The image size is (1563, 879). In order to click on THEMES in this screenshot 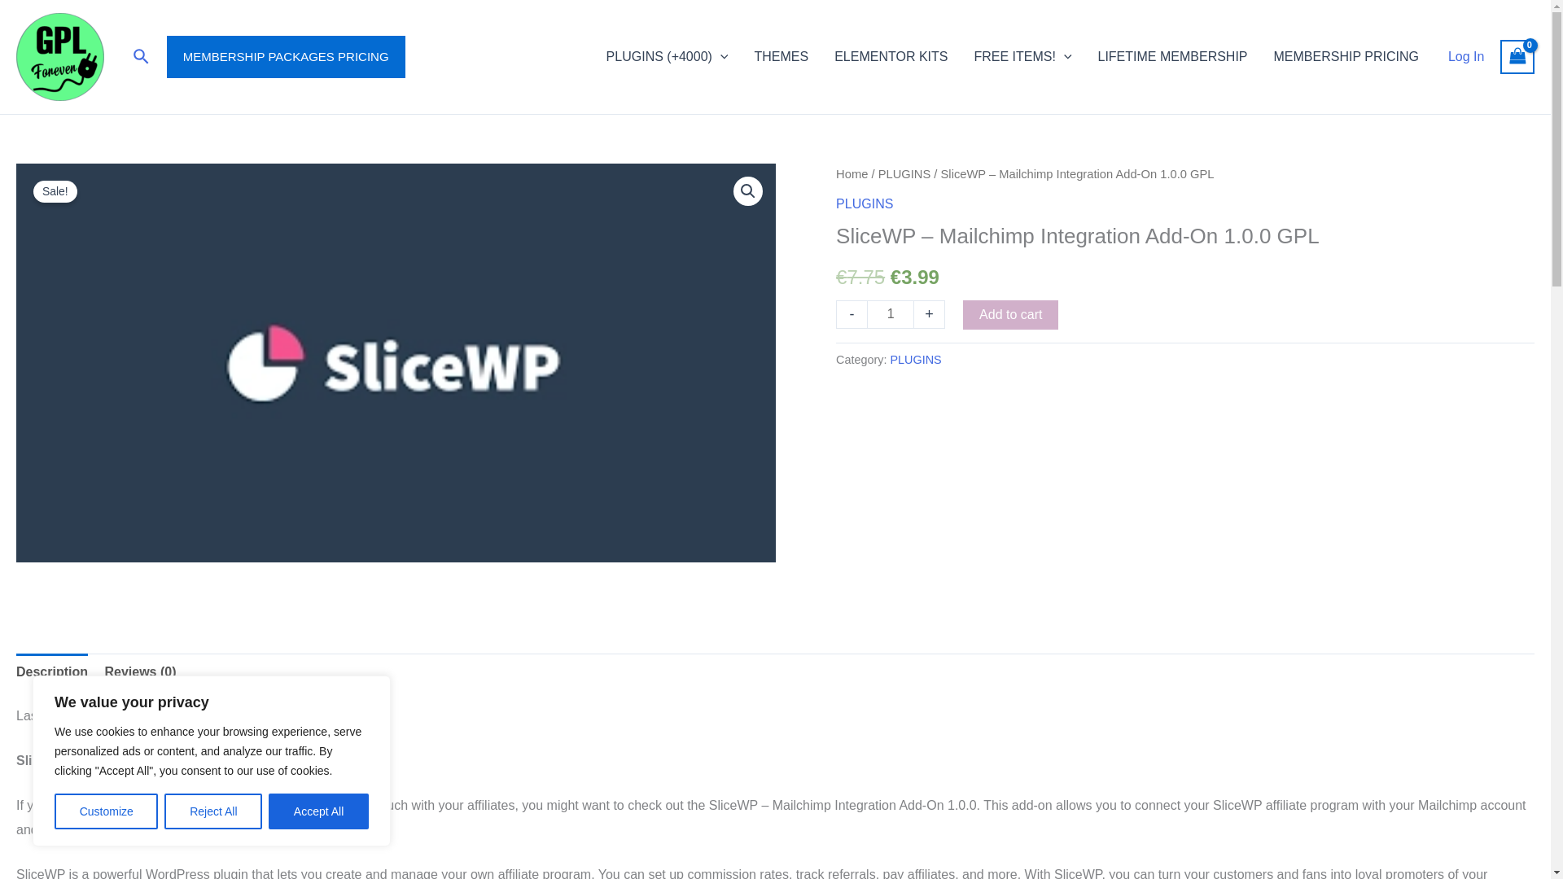, I will do `click(781, 57)`.